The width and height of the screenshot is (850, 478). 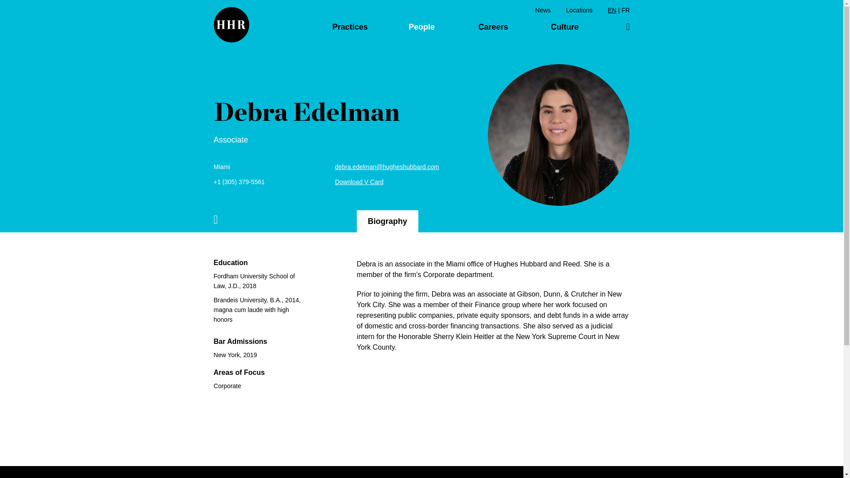 I want to click on FR, so click(x=625, y=10).